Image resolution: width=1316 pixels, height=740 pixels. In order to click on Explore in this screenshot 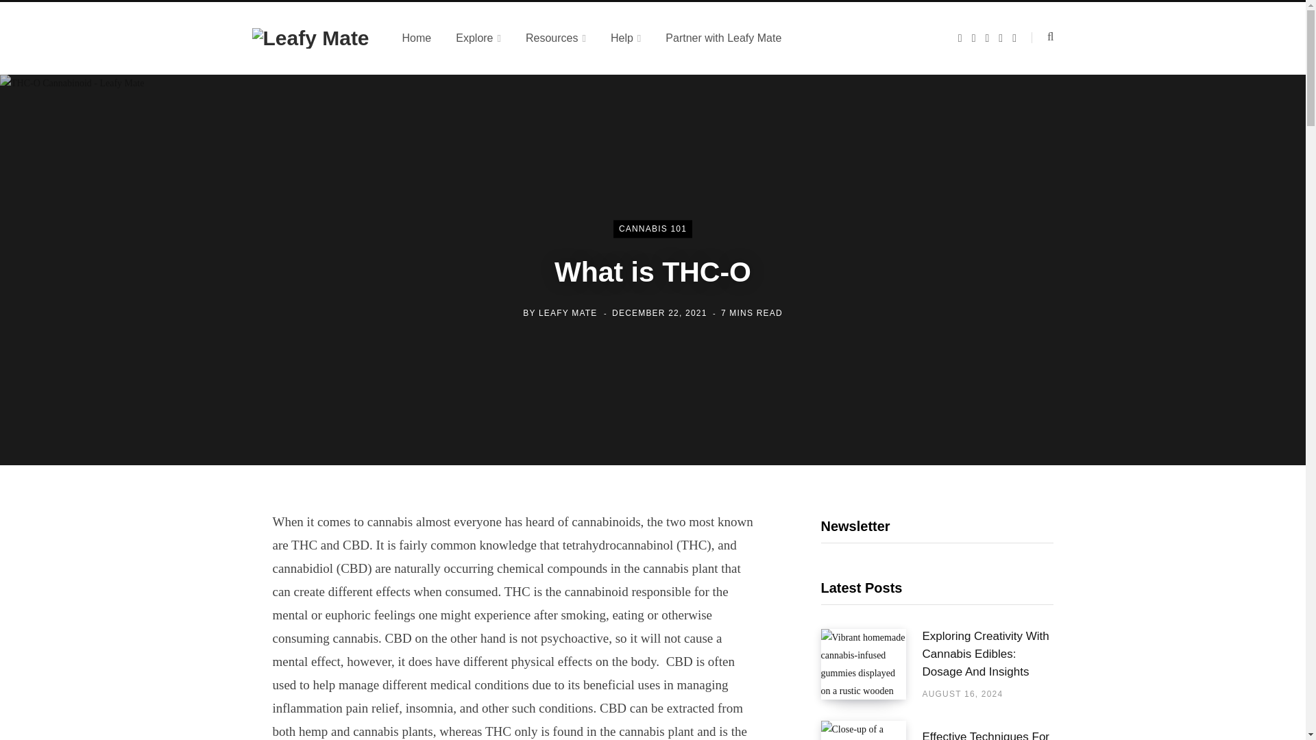, I will do `click(478, 38)`.